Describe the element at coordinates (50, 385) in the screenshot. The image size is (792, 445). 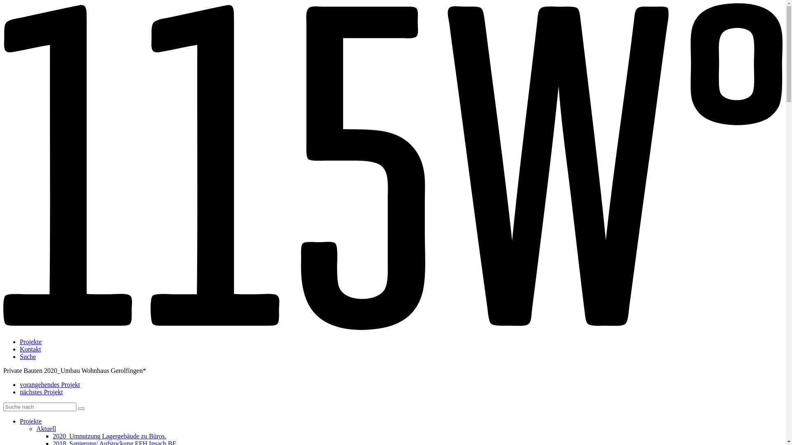
I see `vorangehendes Projekt` at that location.